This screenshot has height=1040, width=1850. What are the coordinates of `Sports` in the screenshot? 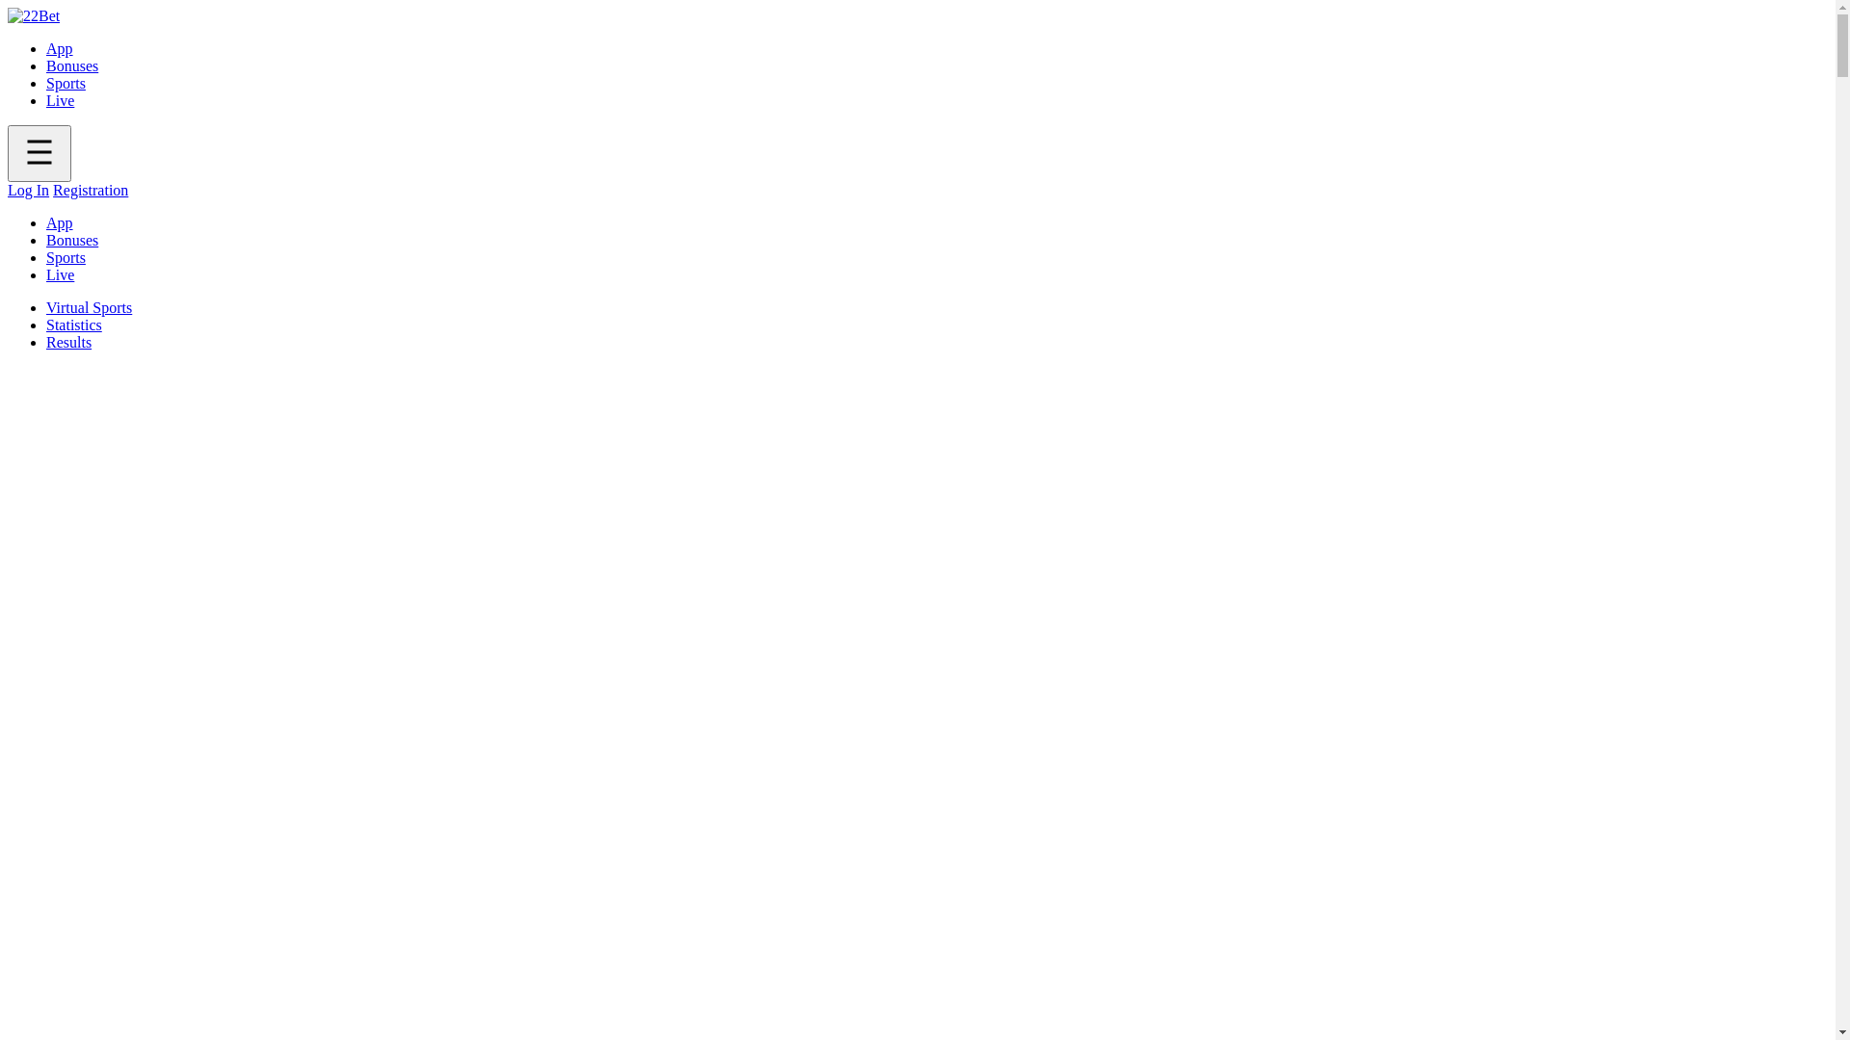 It's located at (66, 258).